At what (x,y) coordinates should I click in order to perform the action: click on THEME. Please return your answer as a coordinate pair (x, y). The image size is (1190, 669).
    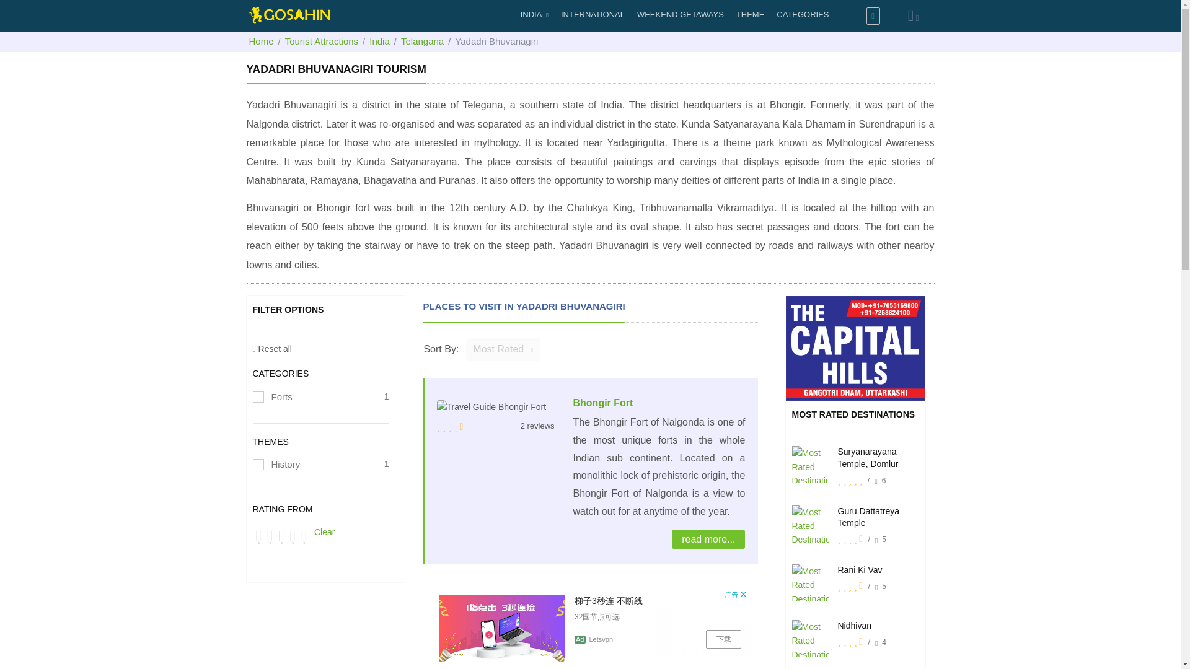
    Looking at the image, I should click on (750, 15).